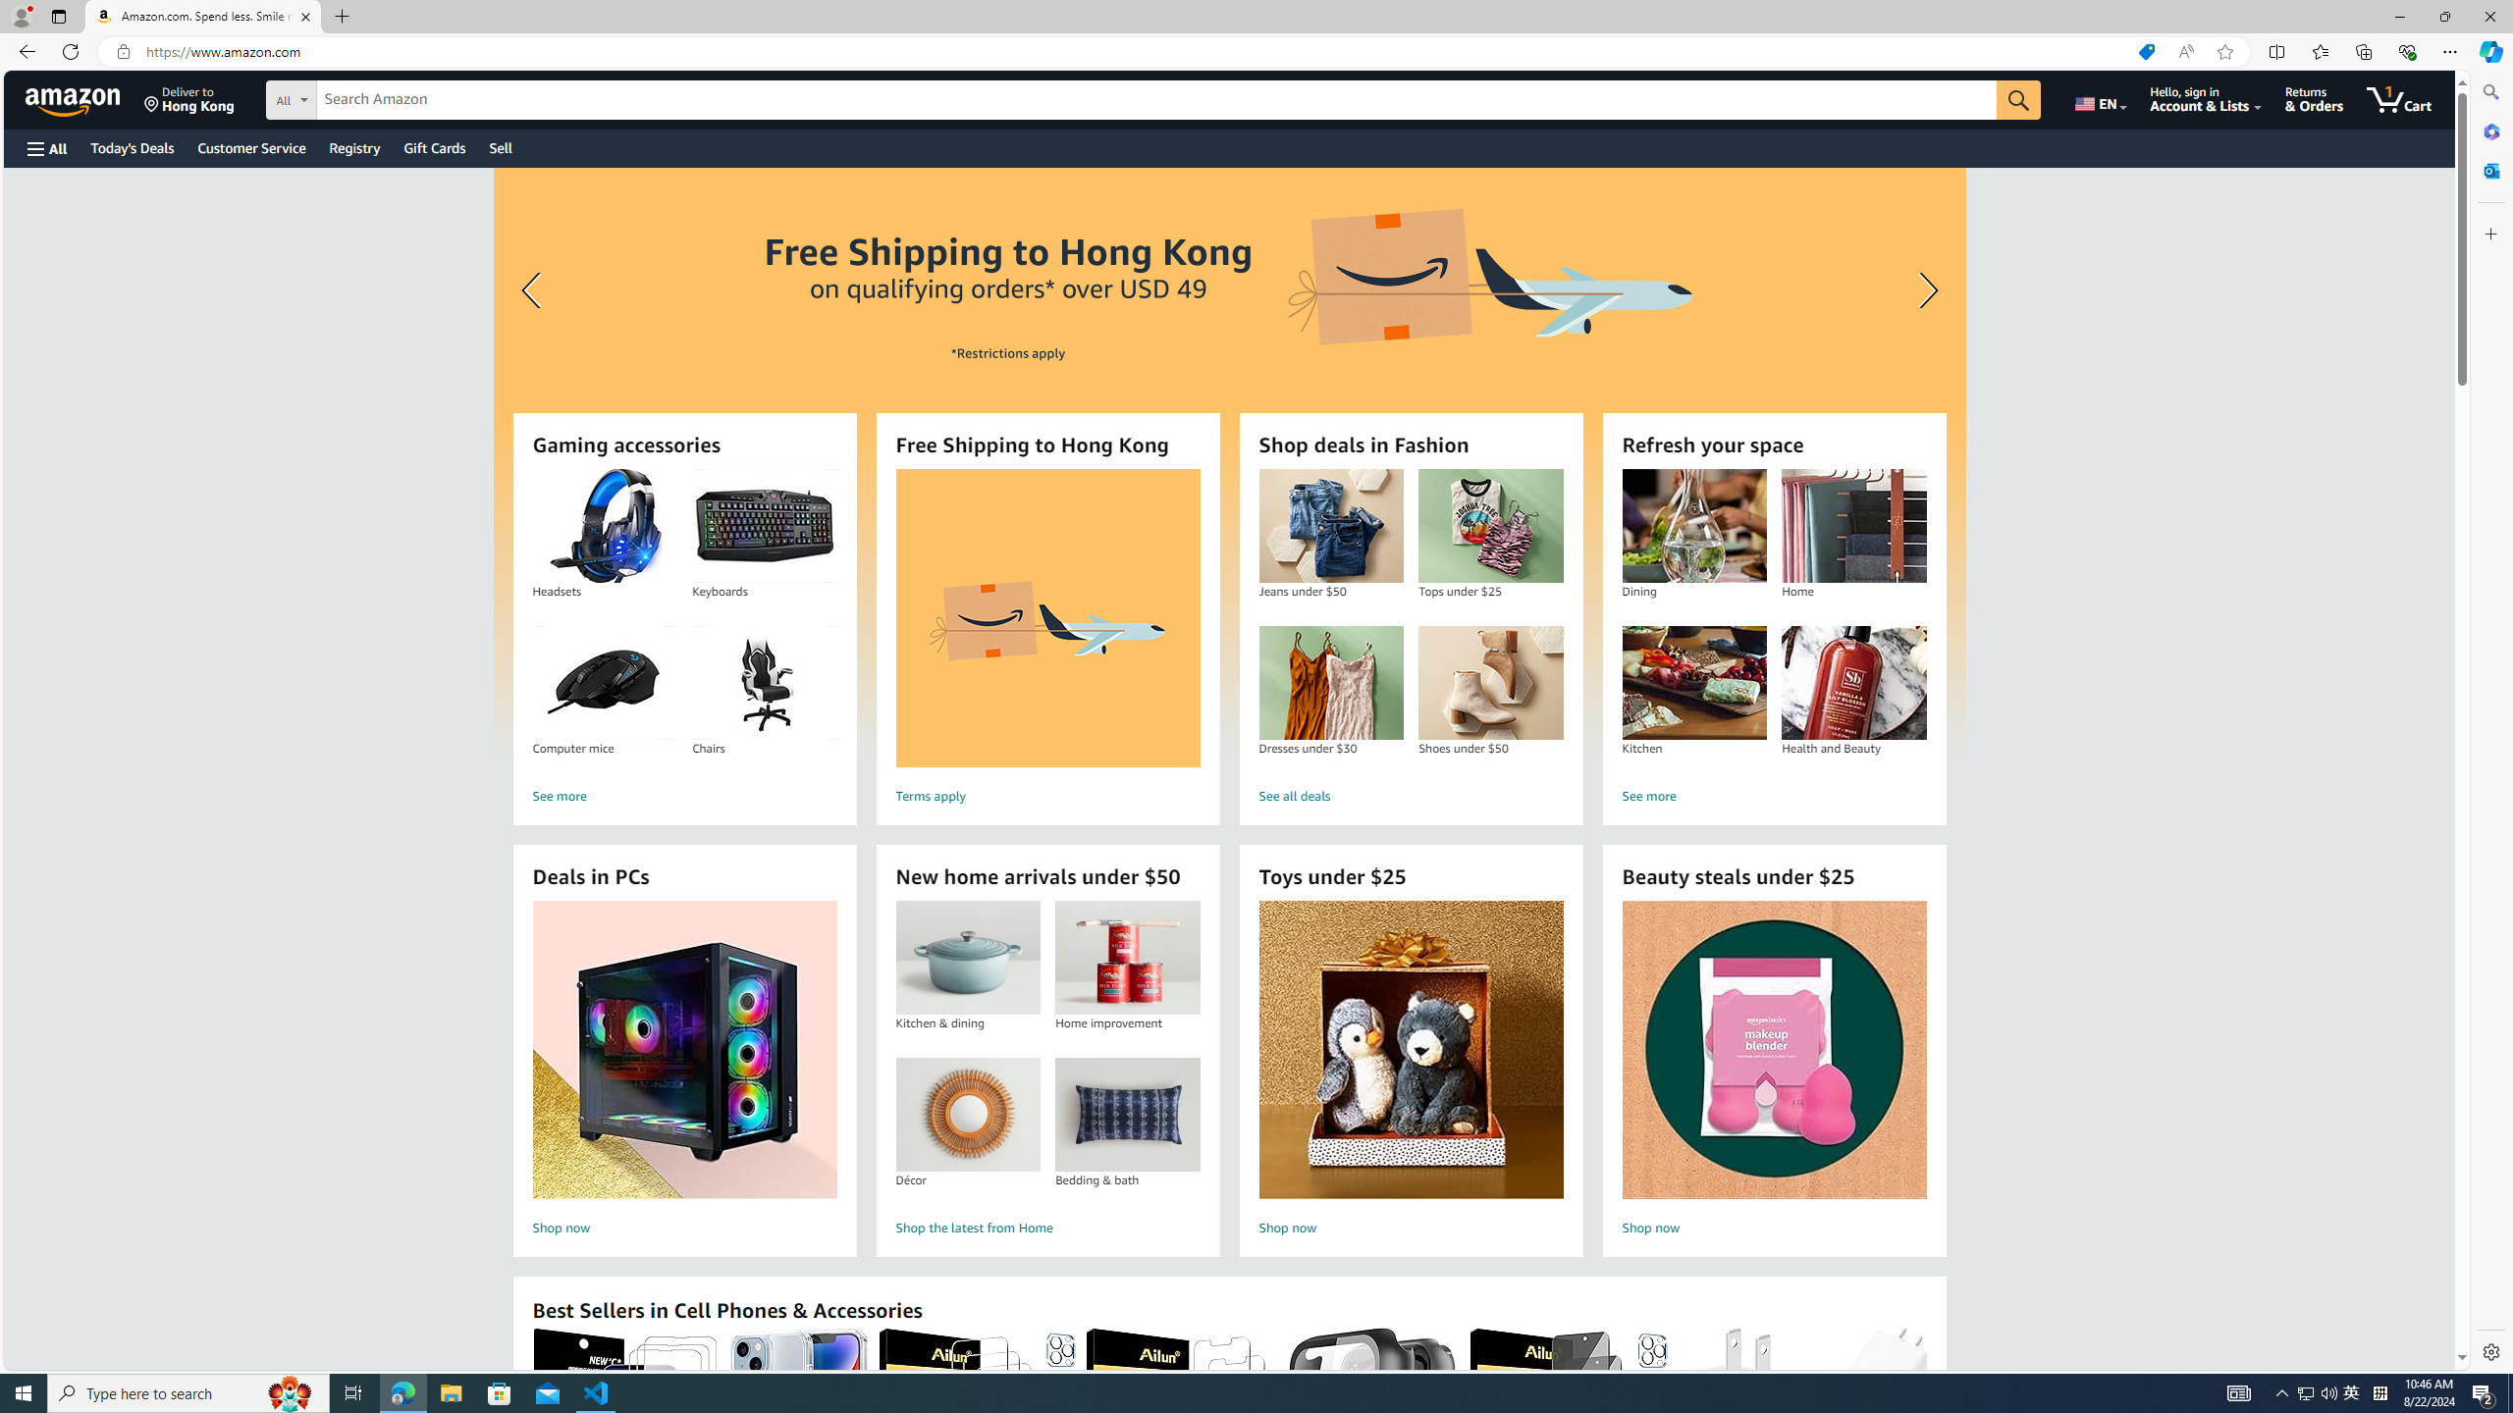 Image resolution: width=2513 pixels, height=1413 pixels. Describe the element at coordinates (1128, 958) in the screenshot. I see `Home improvement` at that location.